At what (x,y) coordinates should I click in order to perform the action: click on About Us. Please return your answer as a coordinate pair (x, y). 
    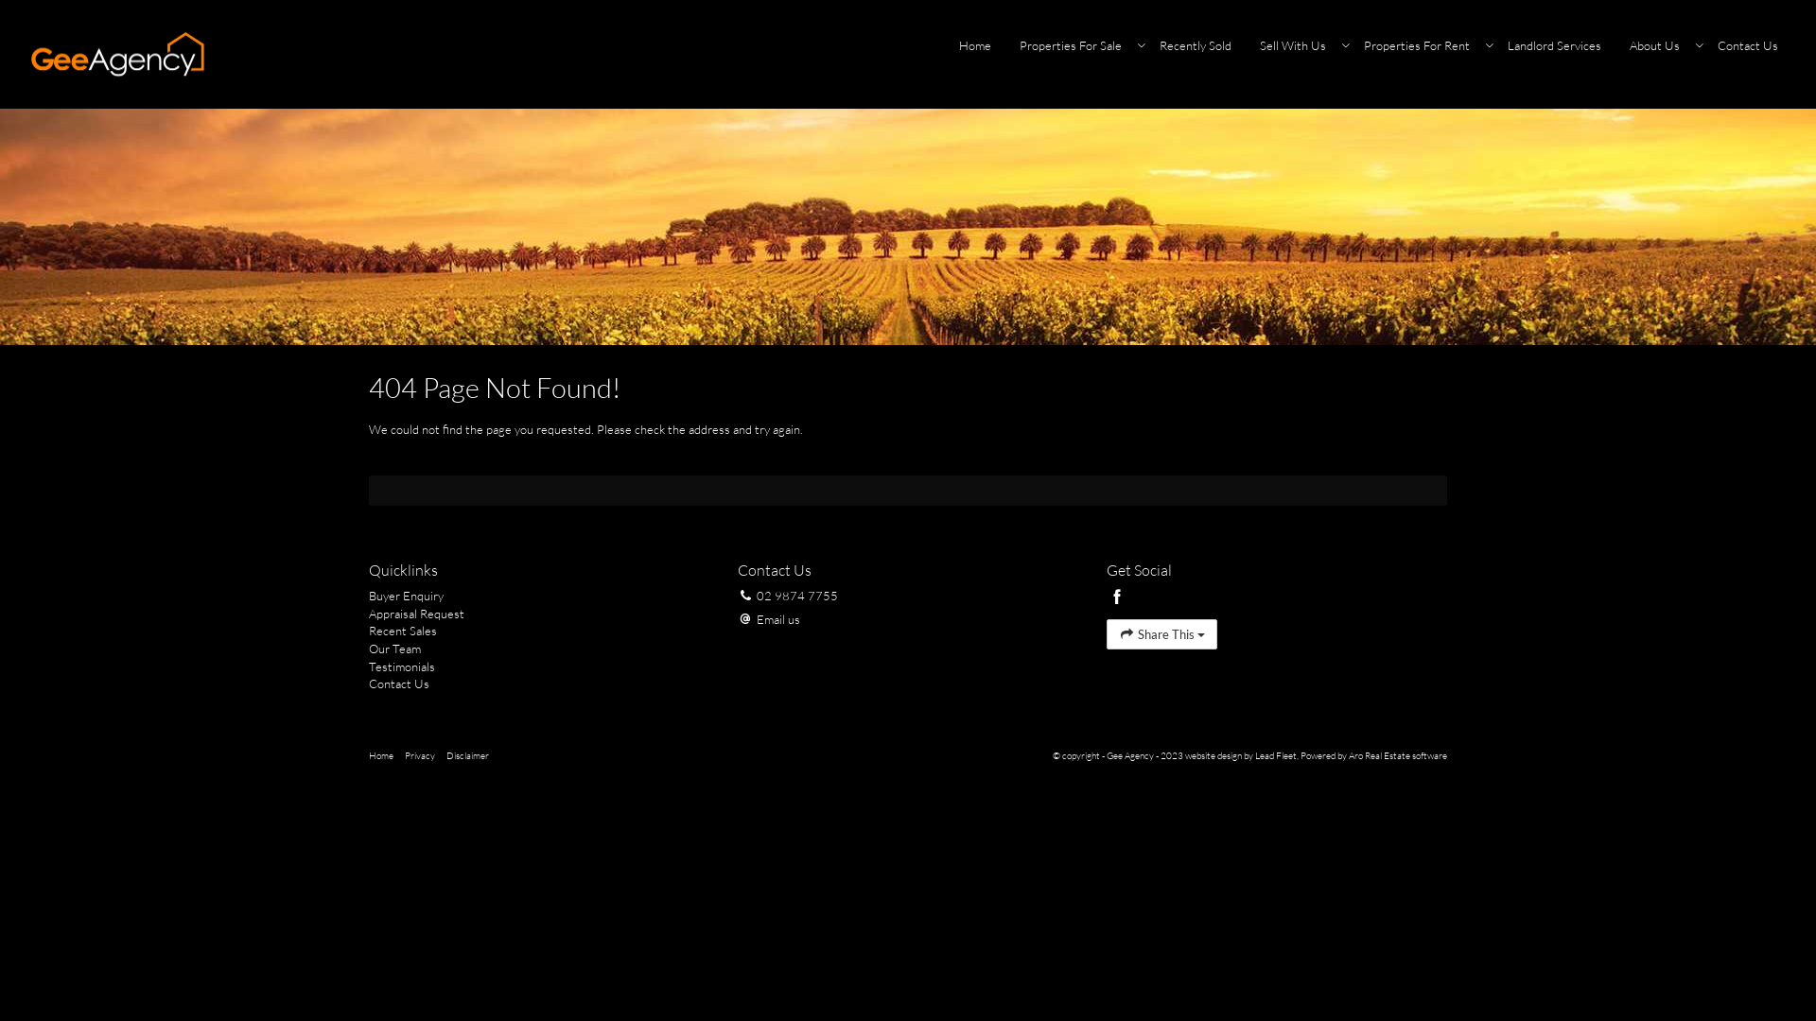
    Looking at the image, I should click on (1659, 45).